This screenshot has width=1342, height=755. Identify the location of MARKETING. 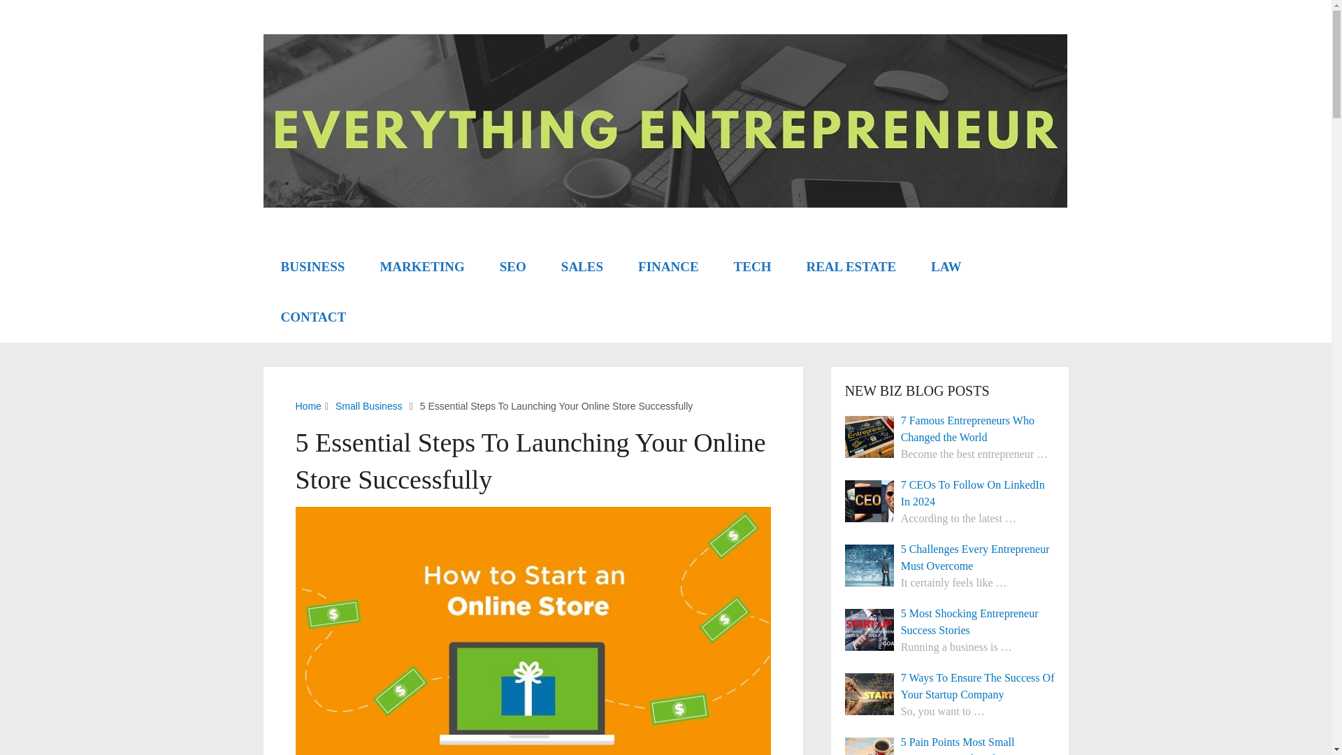
(422, 266).